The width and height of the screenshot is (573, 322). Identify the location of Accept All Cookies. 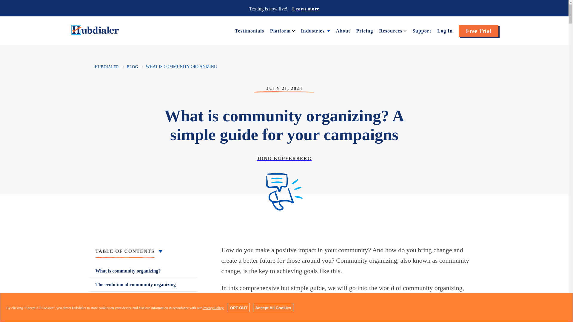
(273, 307).